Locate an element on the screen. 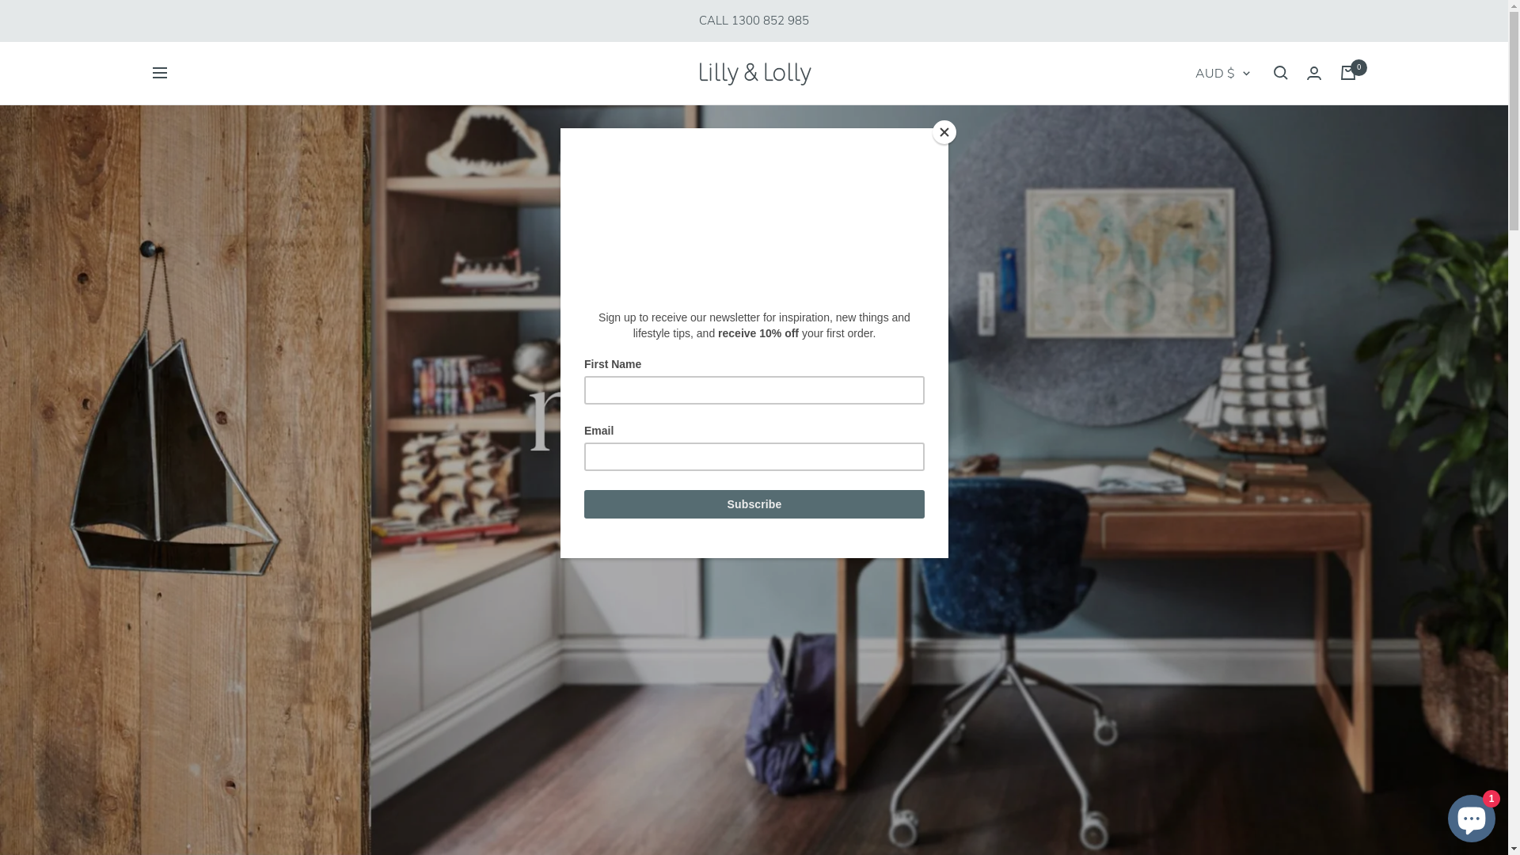 Image resolution: width=1520 pixels, height=855 pixels. CVE is located at coordinates (184, 526).